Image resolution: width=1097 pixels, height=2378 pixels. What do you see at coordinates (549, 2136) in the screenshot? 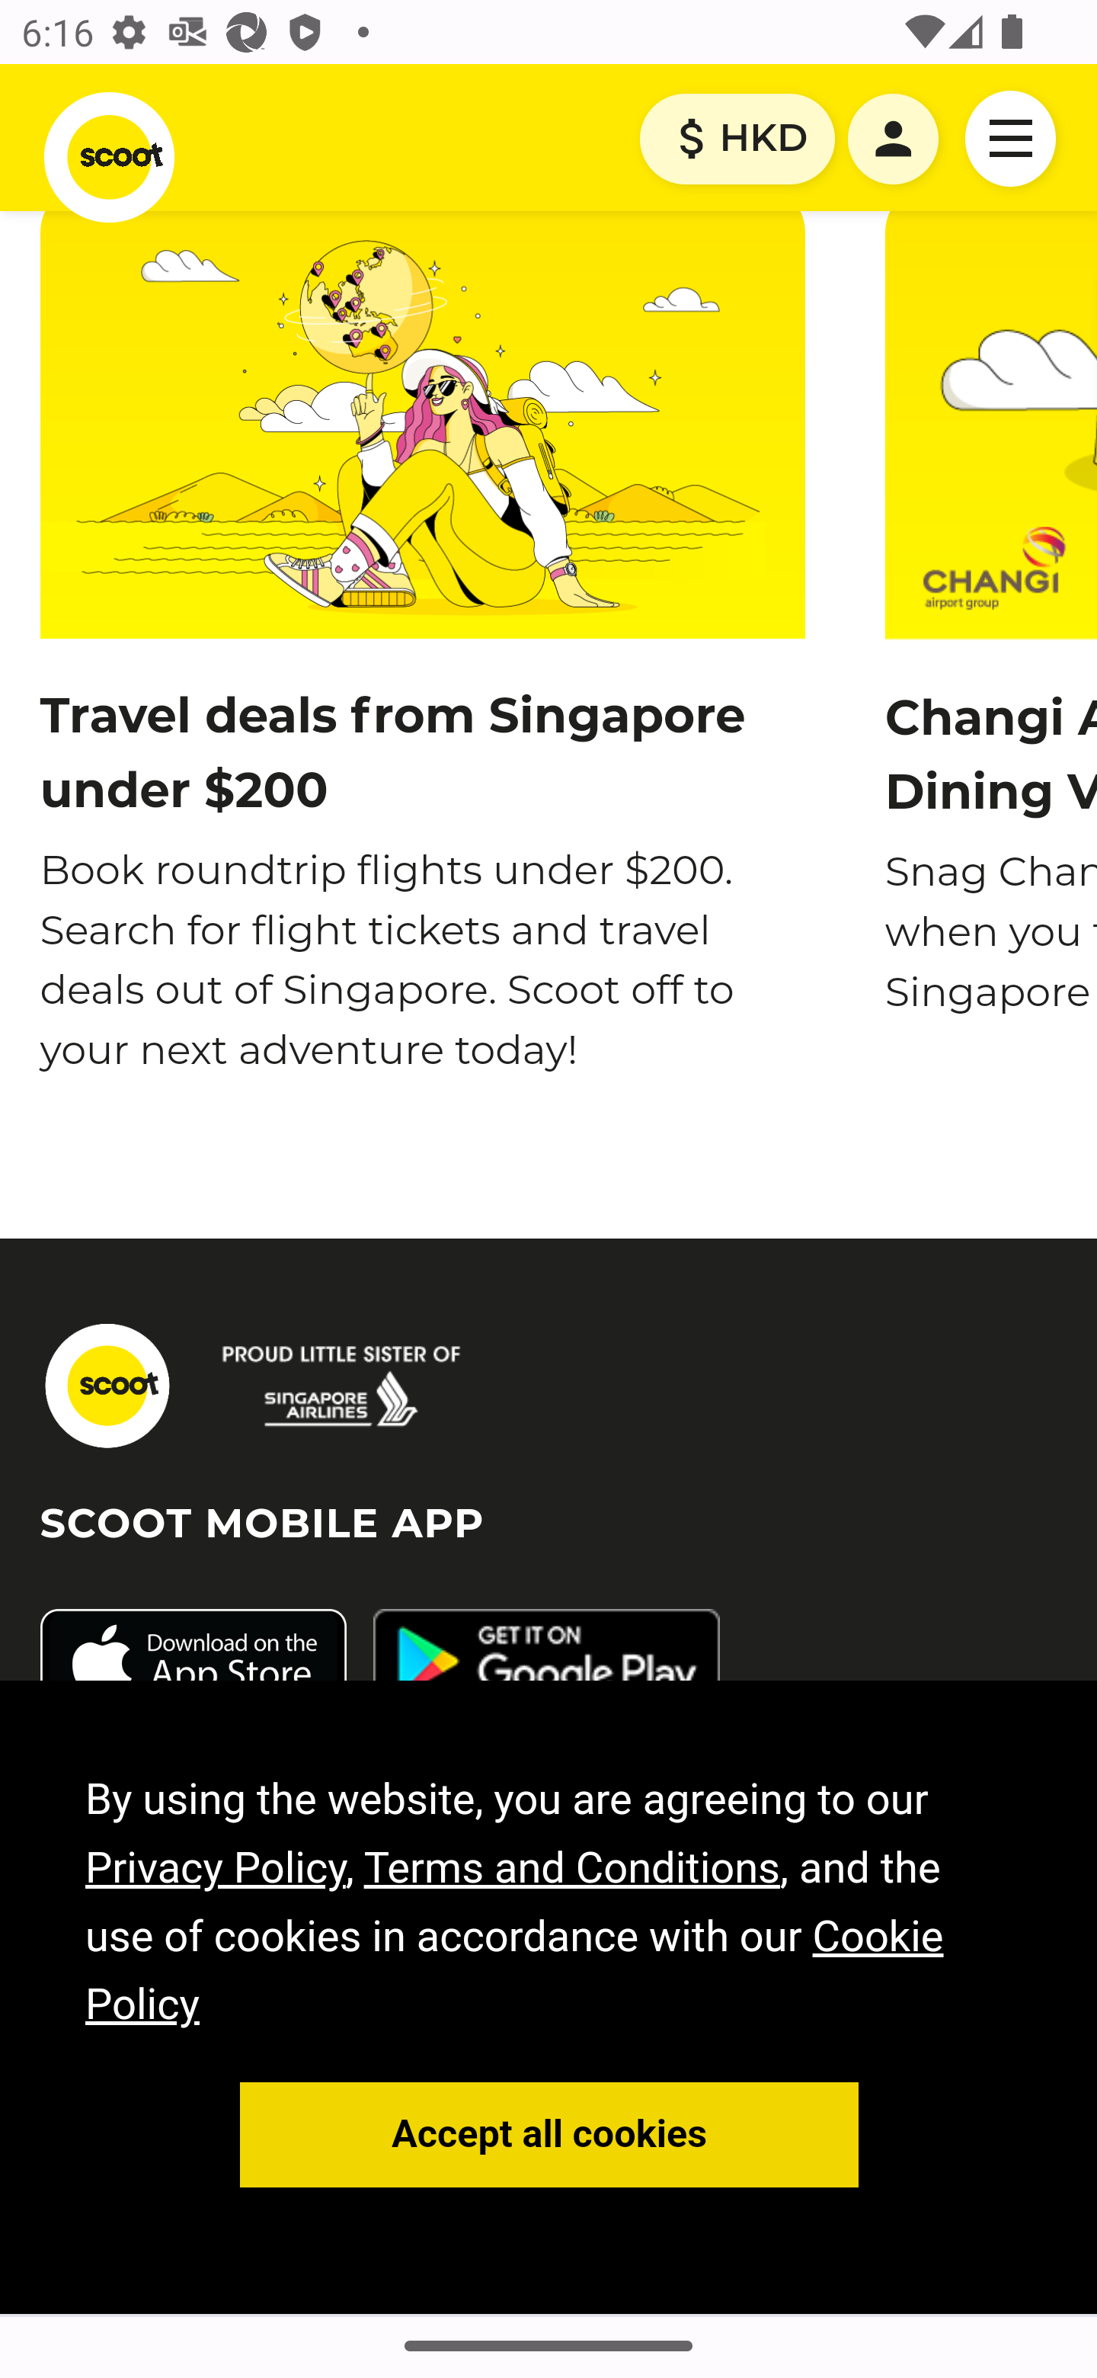
I see `Accept all cookies` at bounding box center [549, 2136].